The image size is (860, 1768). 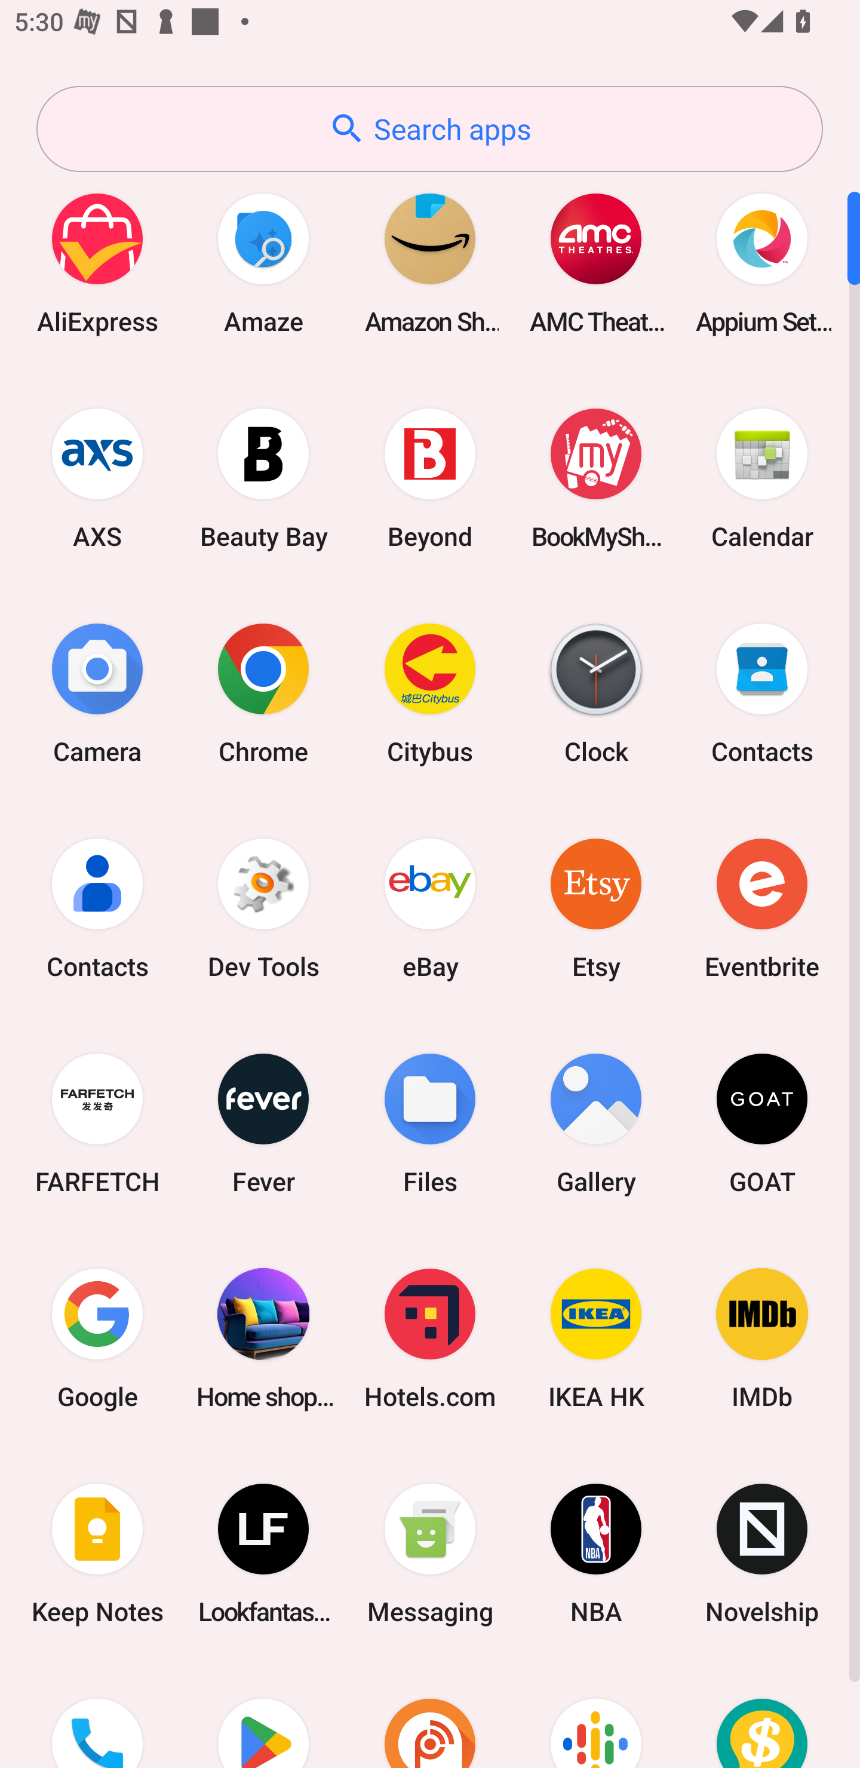 What do you see at coordinates (97, 1123) in the screenshot?
I see `FARFETCH` at bounding box center [97, 1123].